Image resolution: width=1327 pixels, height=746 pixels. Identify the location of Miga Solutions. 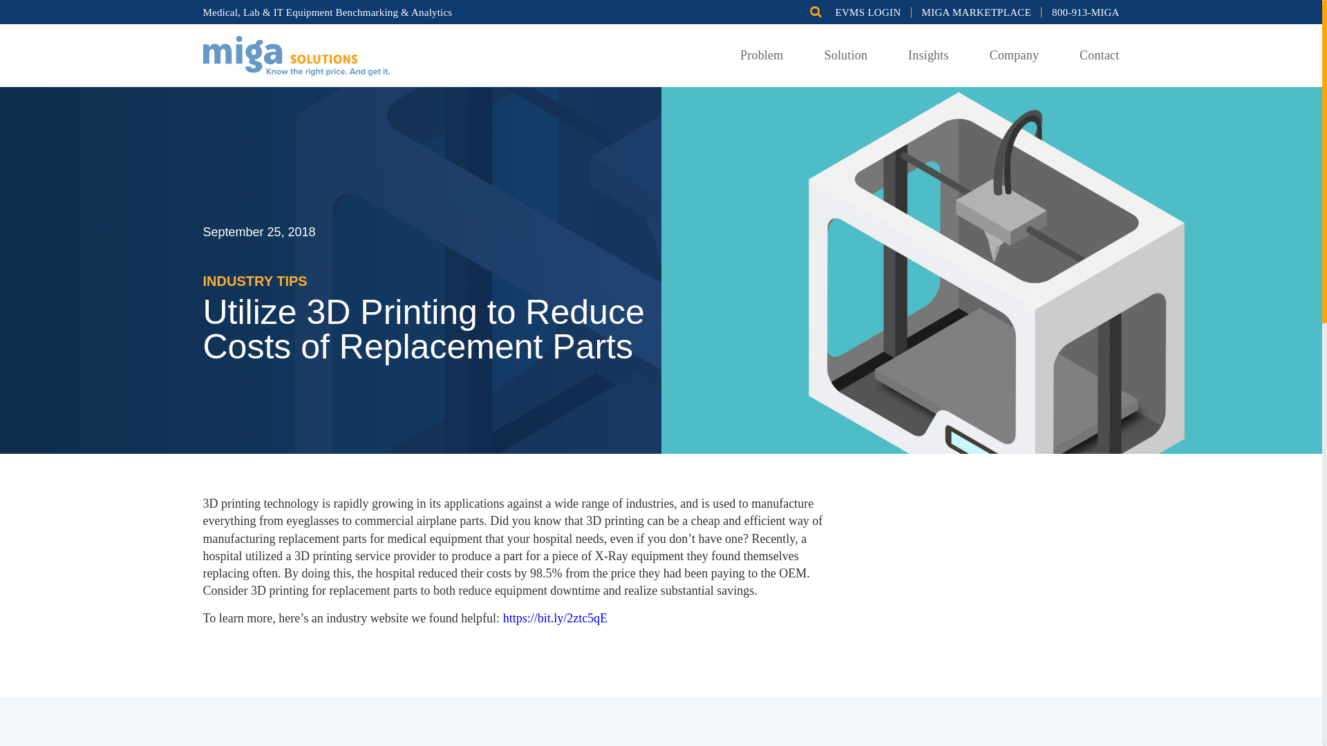
(296, 54).